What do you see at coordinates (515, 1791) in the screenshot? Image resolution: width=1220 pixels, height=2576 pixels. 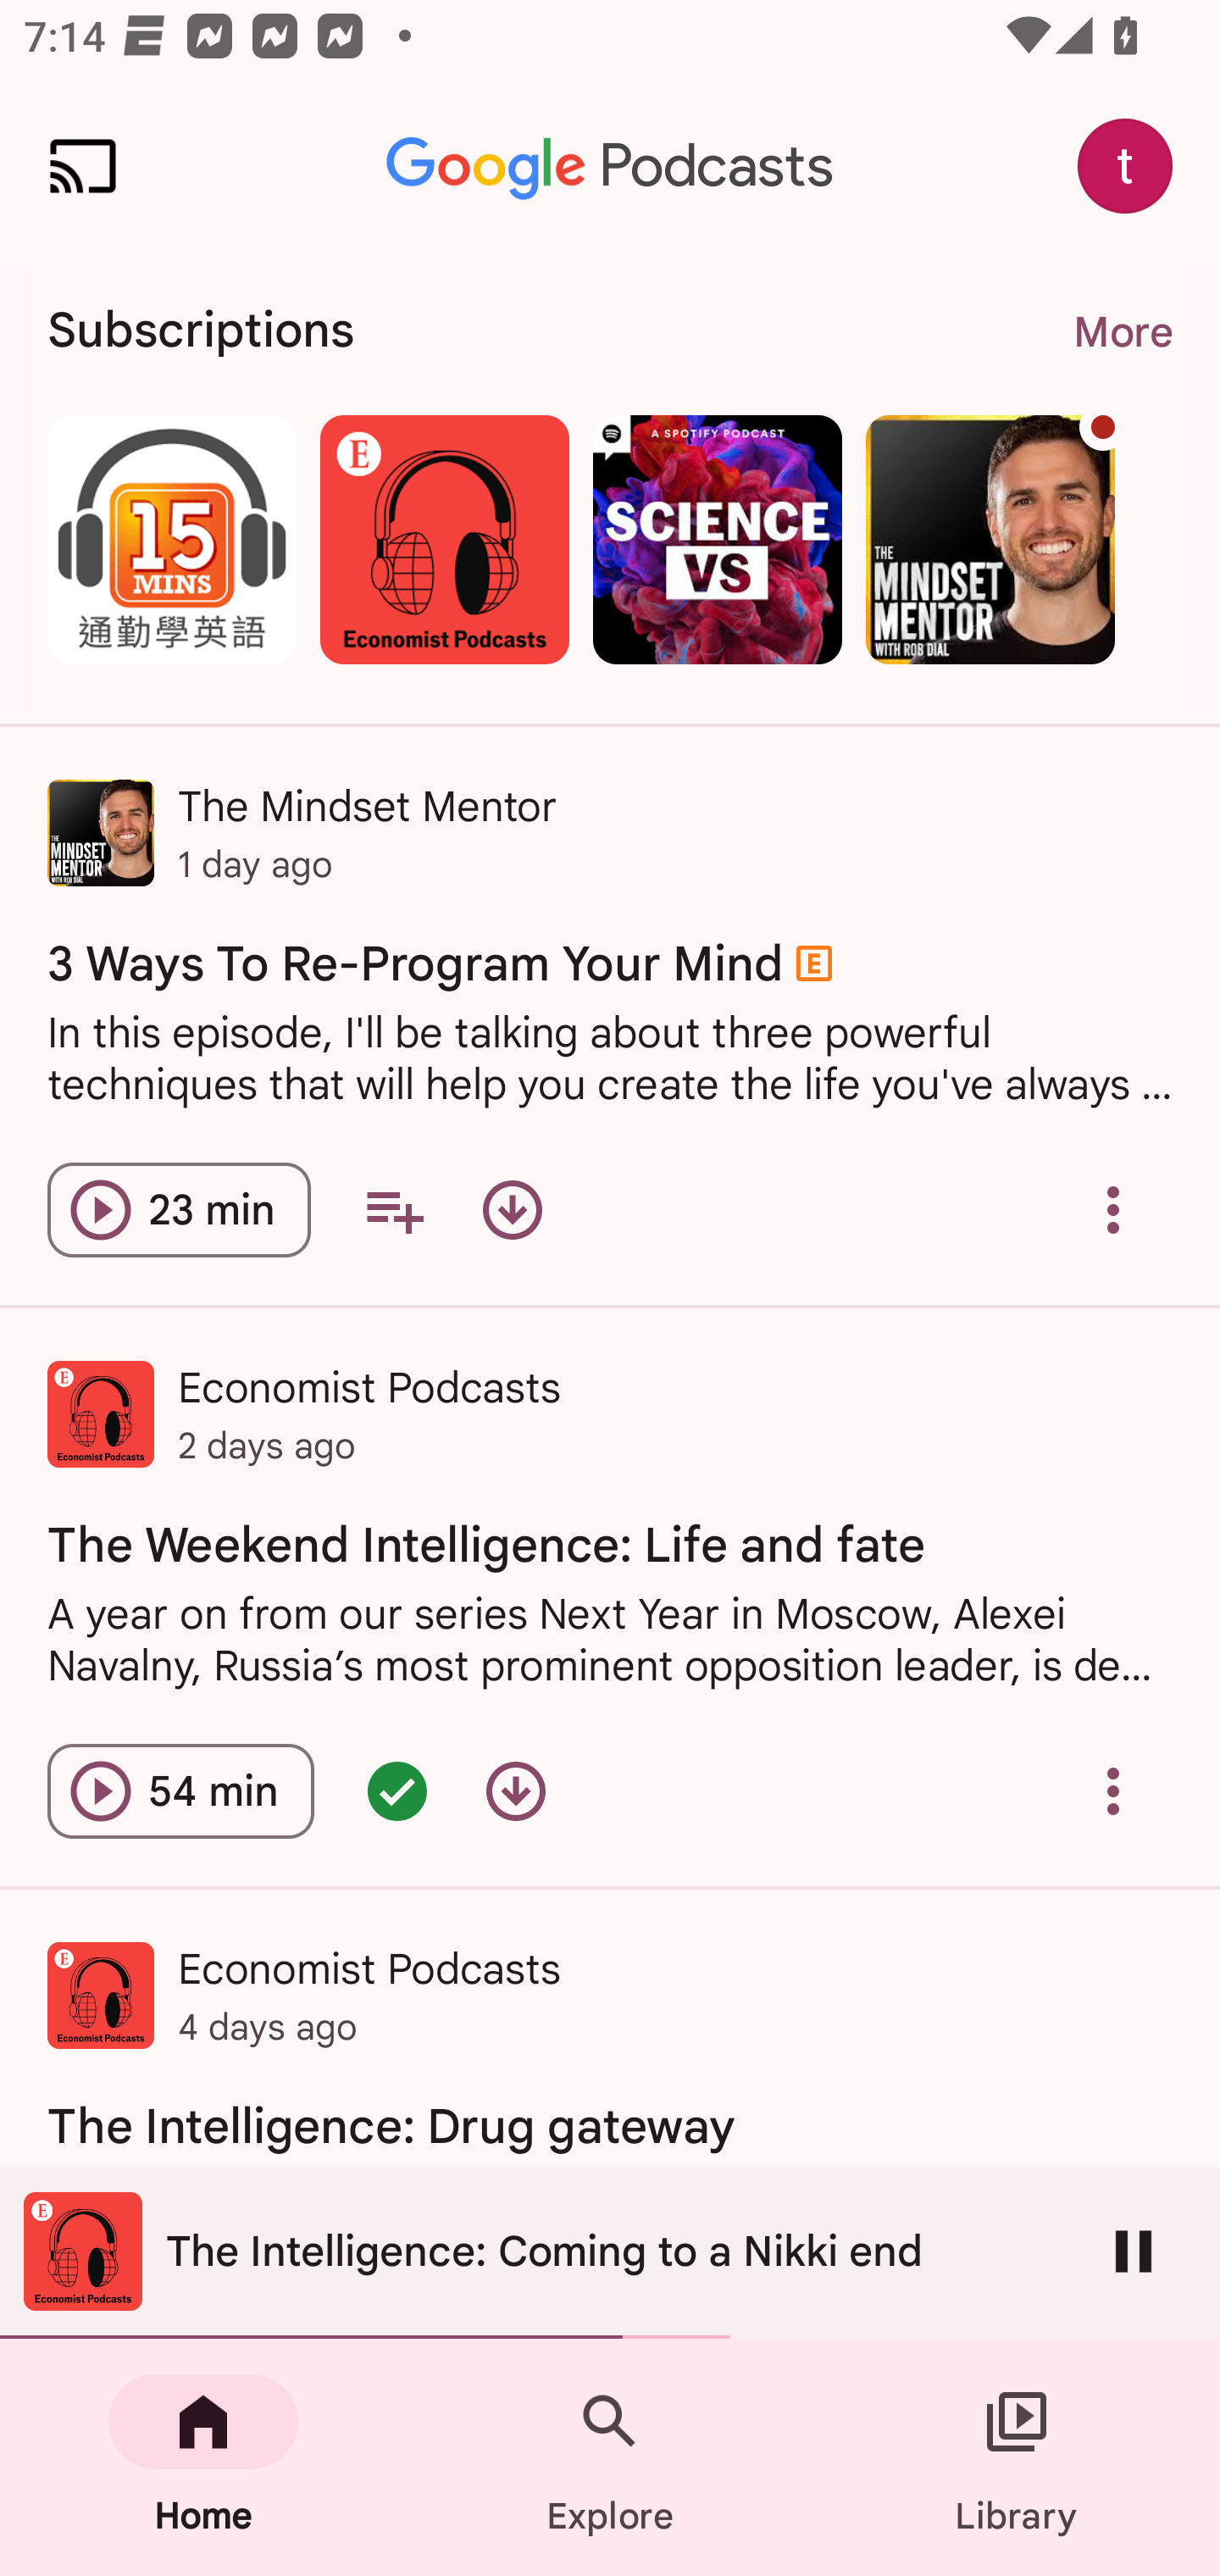 I see `Download episode` at bounding box center [515, 1791].